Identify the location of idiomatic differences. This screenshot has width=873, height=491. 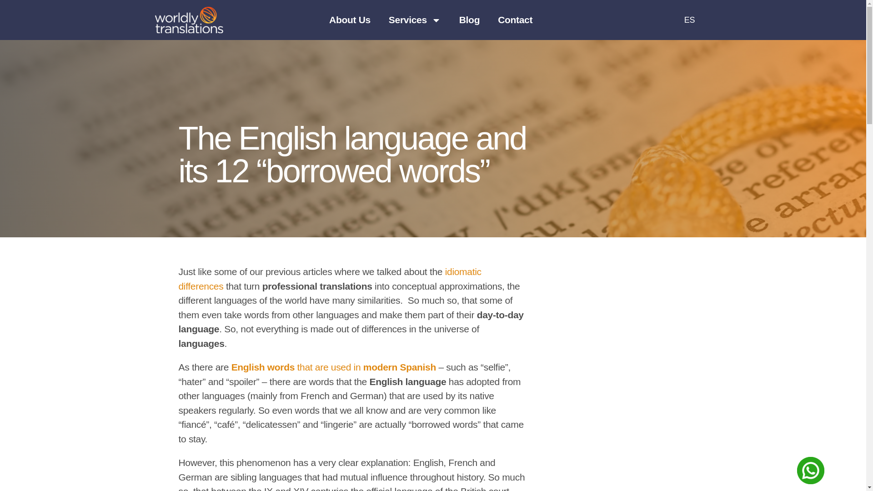
(329, 279).